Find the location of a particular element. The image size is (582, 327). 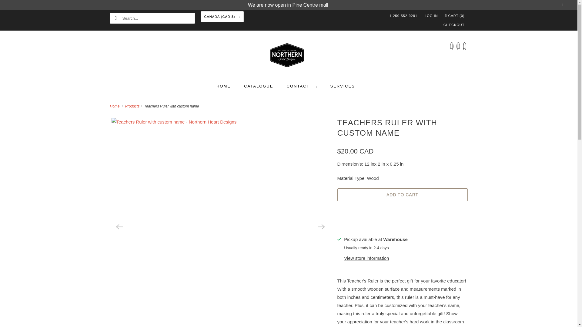

Northern Hart Designs is located at coordinates (289, 56).